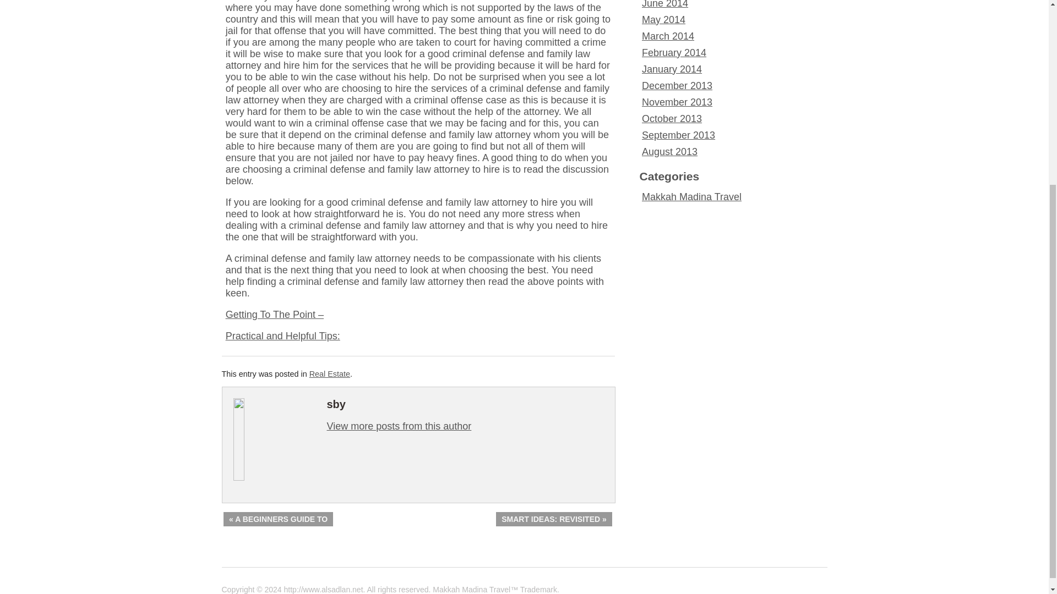 The width and height of the screenshot is (1057, 594). I want to click on View more posts from this author, so click(399, 426).